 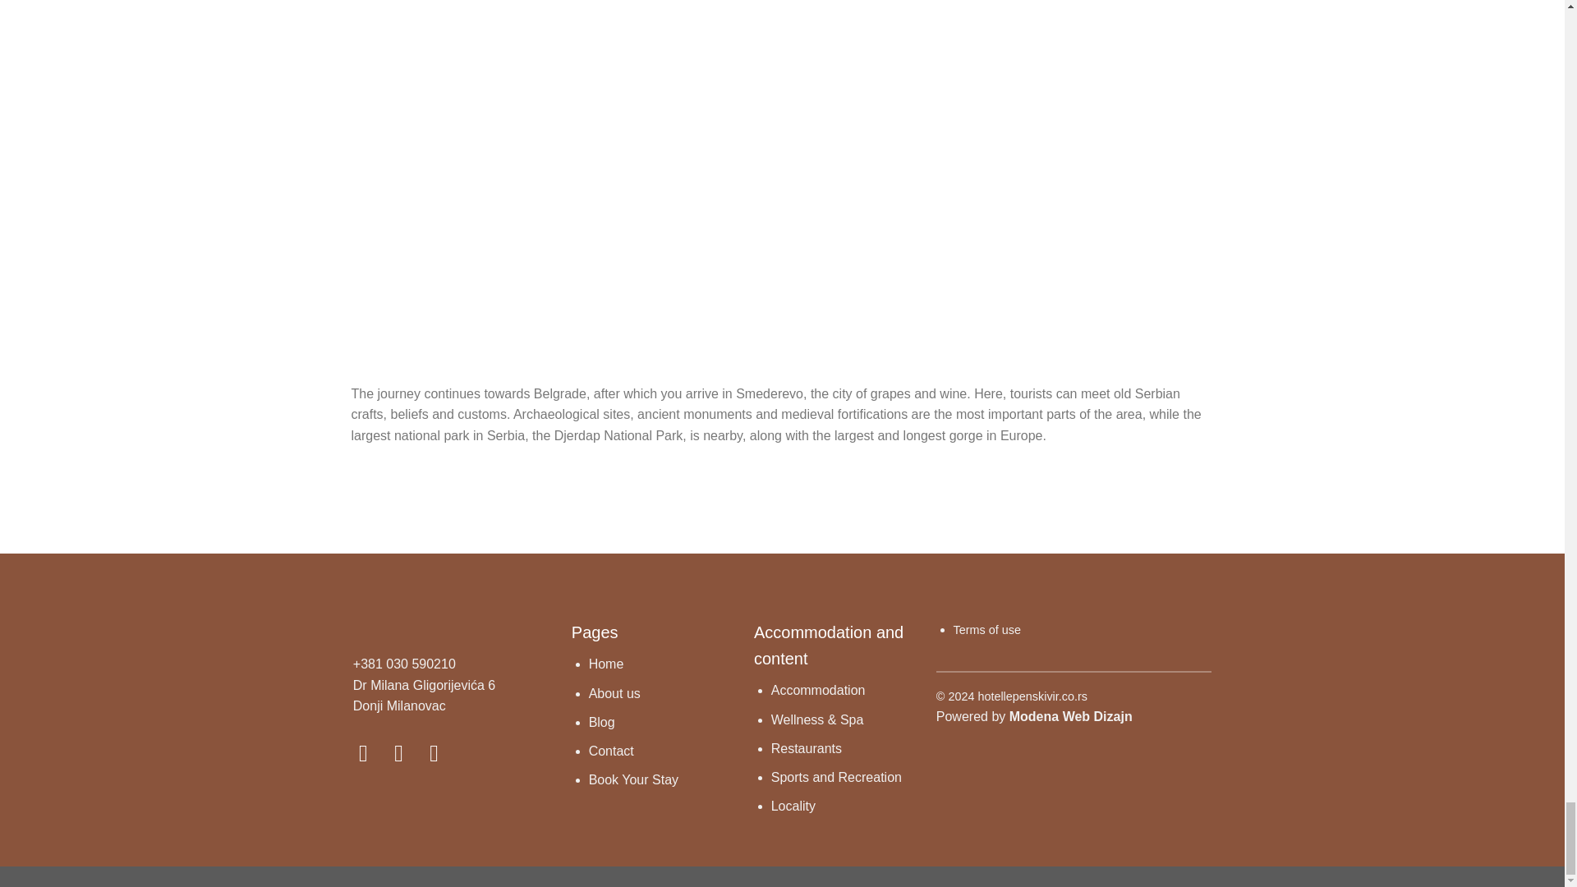 What do you see at coordinates (371, 752) in the screenshot?
I see `Follow on Facebook` at bounding box center [371, 752].